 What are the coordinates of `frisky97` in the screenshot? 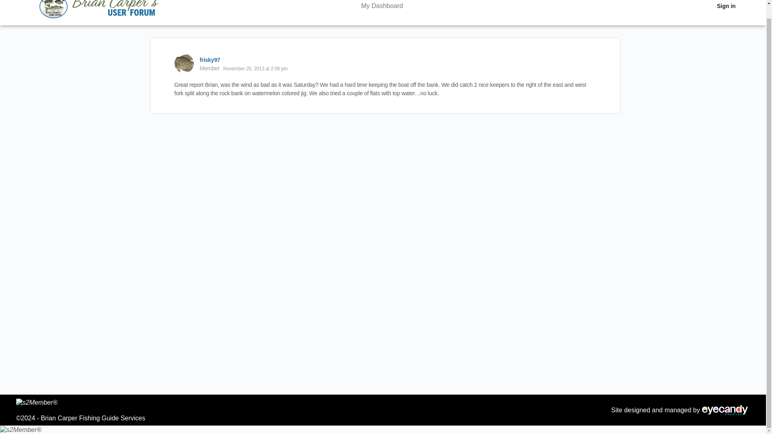 It's located at (209, 59).